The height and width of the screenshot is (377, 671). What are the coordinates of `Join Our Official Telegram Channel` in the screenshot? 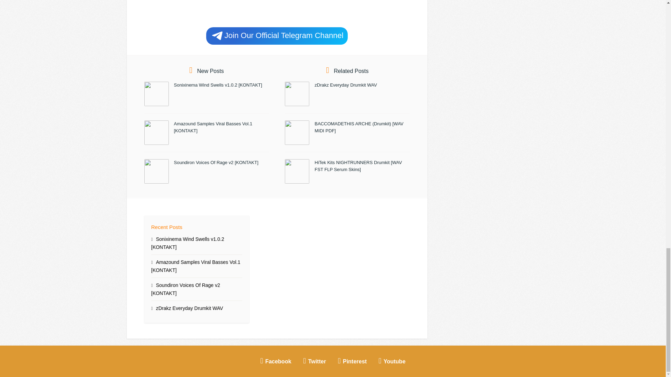 It's located at (277, 36).